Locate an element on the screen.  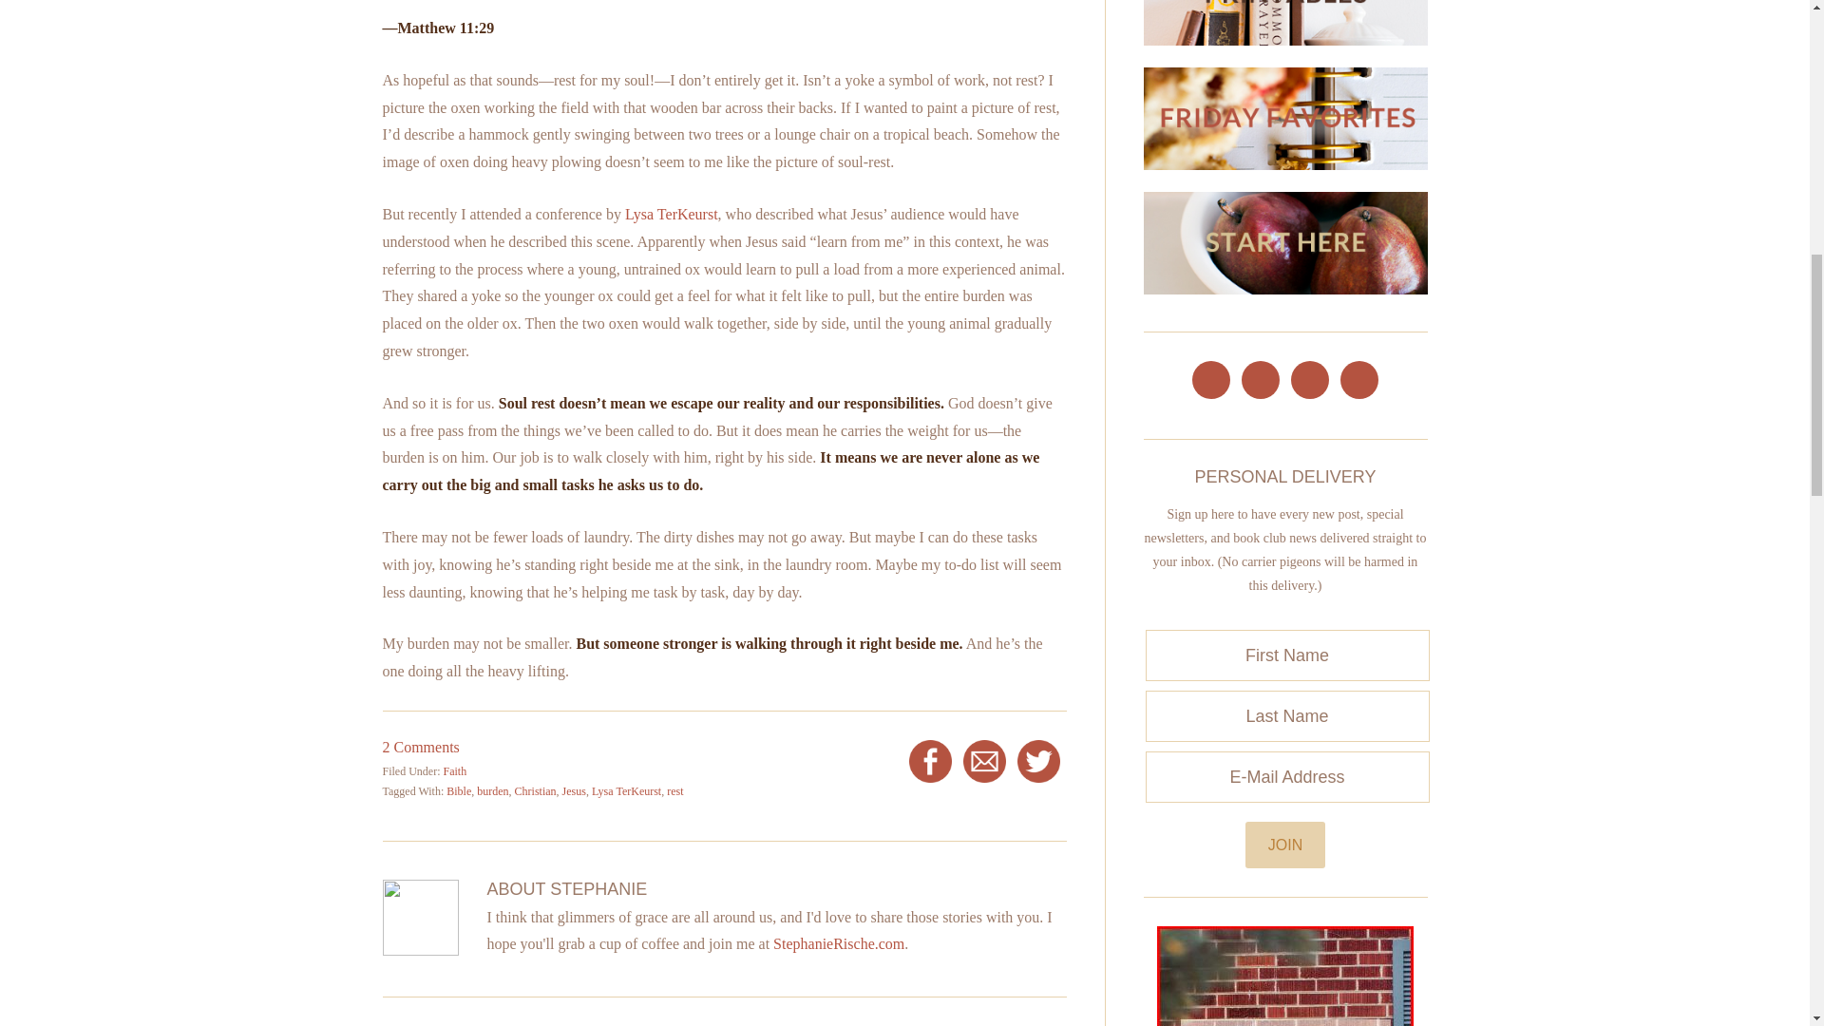
StephanieRische.com is located at coordinates (839, 943).